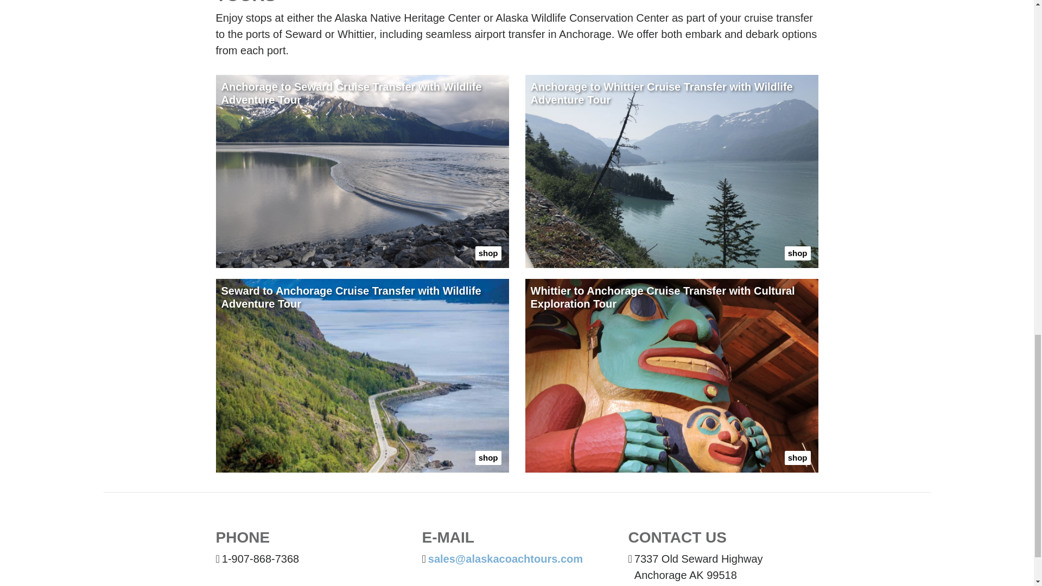 The height and width of the screenshot is (586, 1042). Describe the element at coordinates (363, 171) in the screenshot. I see `Anchorage to Seward Wildlife Adventure` at that location.